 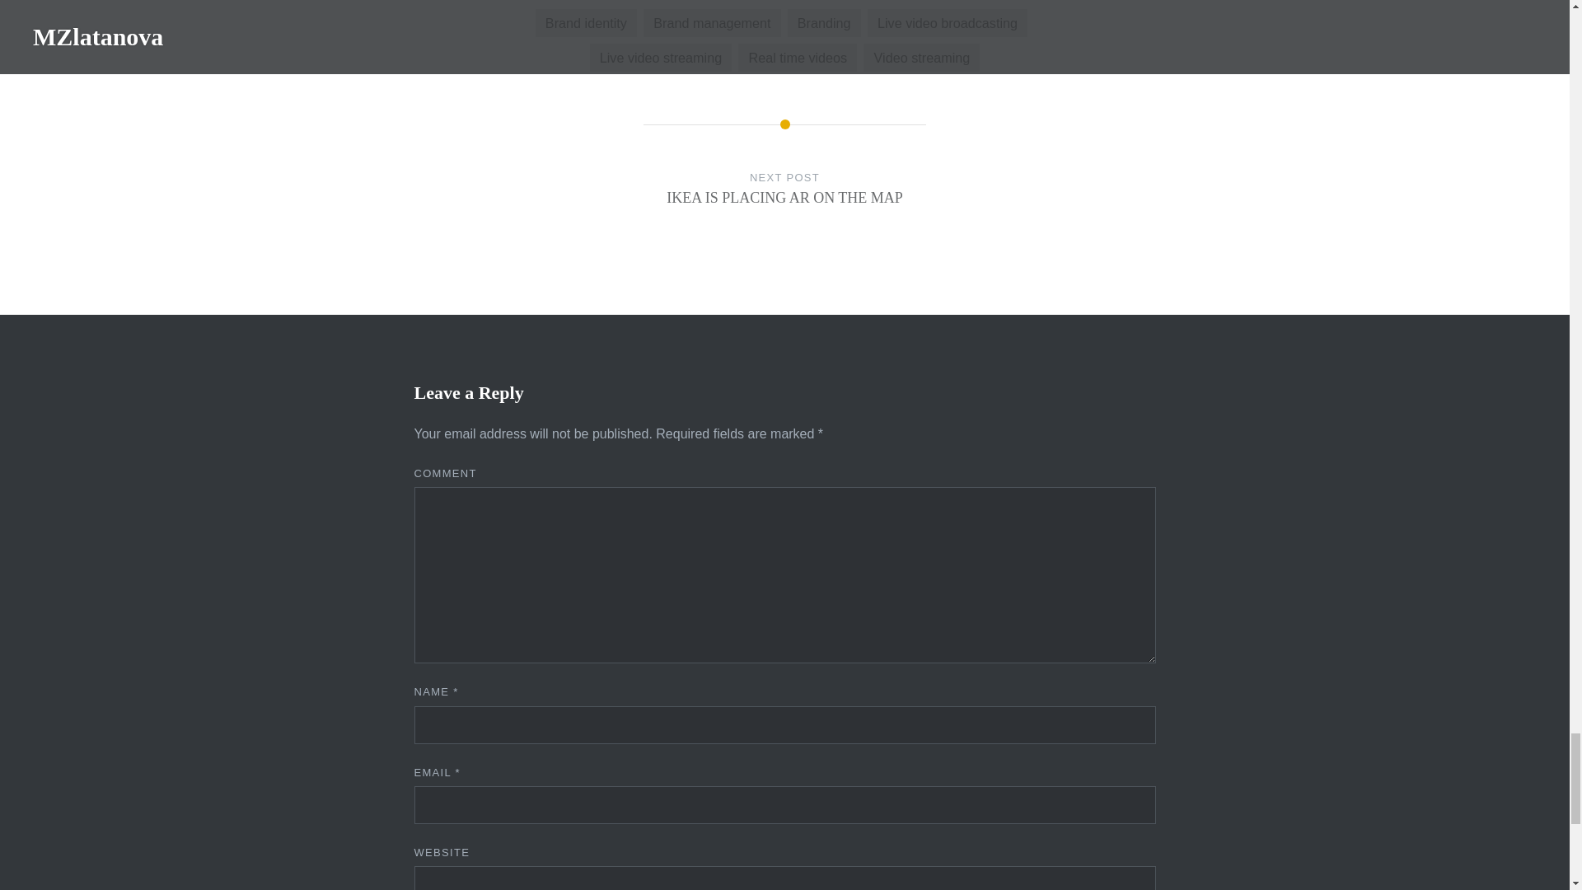 What do you see at coordinates (712, 23) in the screenshot?
I see `Brand management` at bounding box center [712, 23].